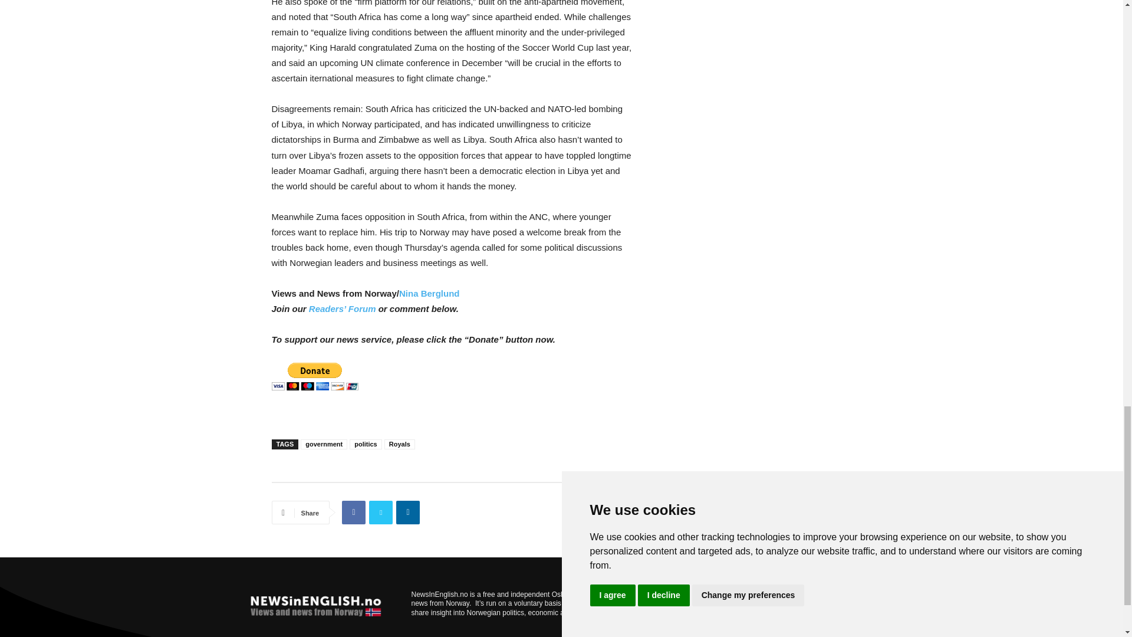 The height and width of the screenshot is (637, 1132). What do you see at coordinates (354, 512) in the screenshot?
I see `Facebook` at bounding box center [354, 512].